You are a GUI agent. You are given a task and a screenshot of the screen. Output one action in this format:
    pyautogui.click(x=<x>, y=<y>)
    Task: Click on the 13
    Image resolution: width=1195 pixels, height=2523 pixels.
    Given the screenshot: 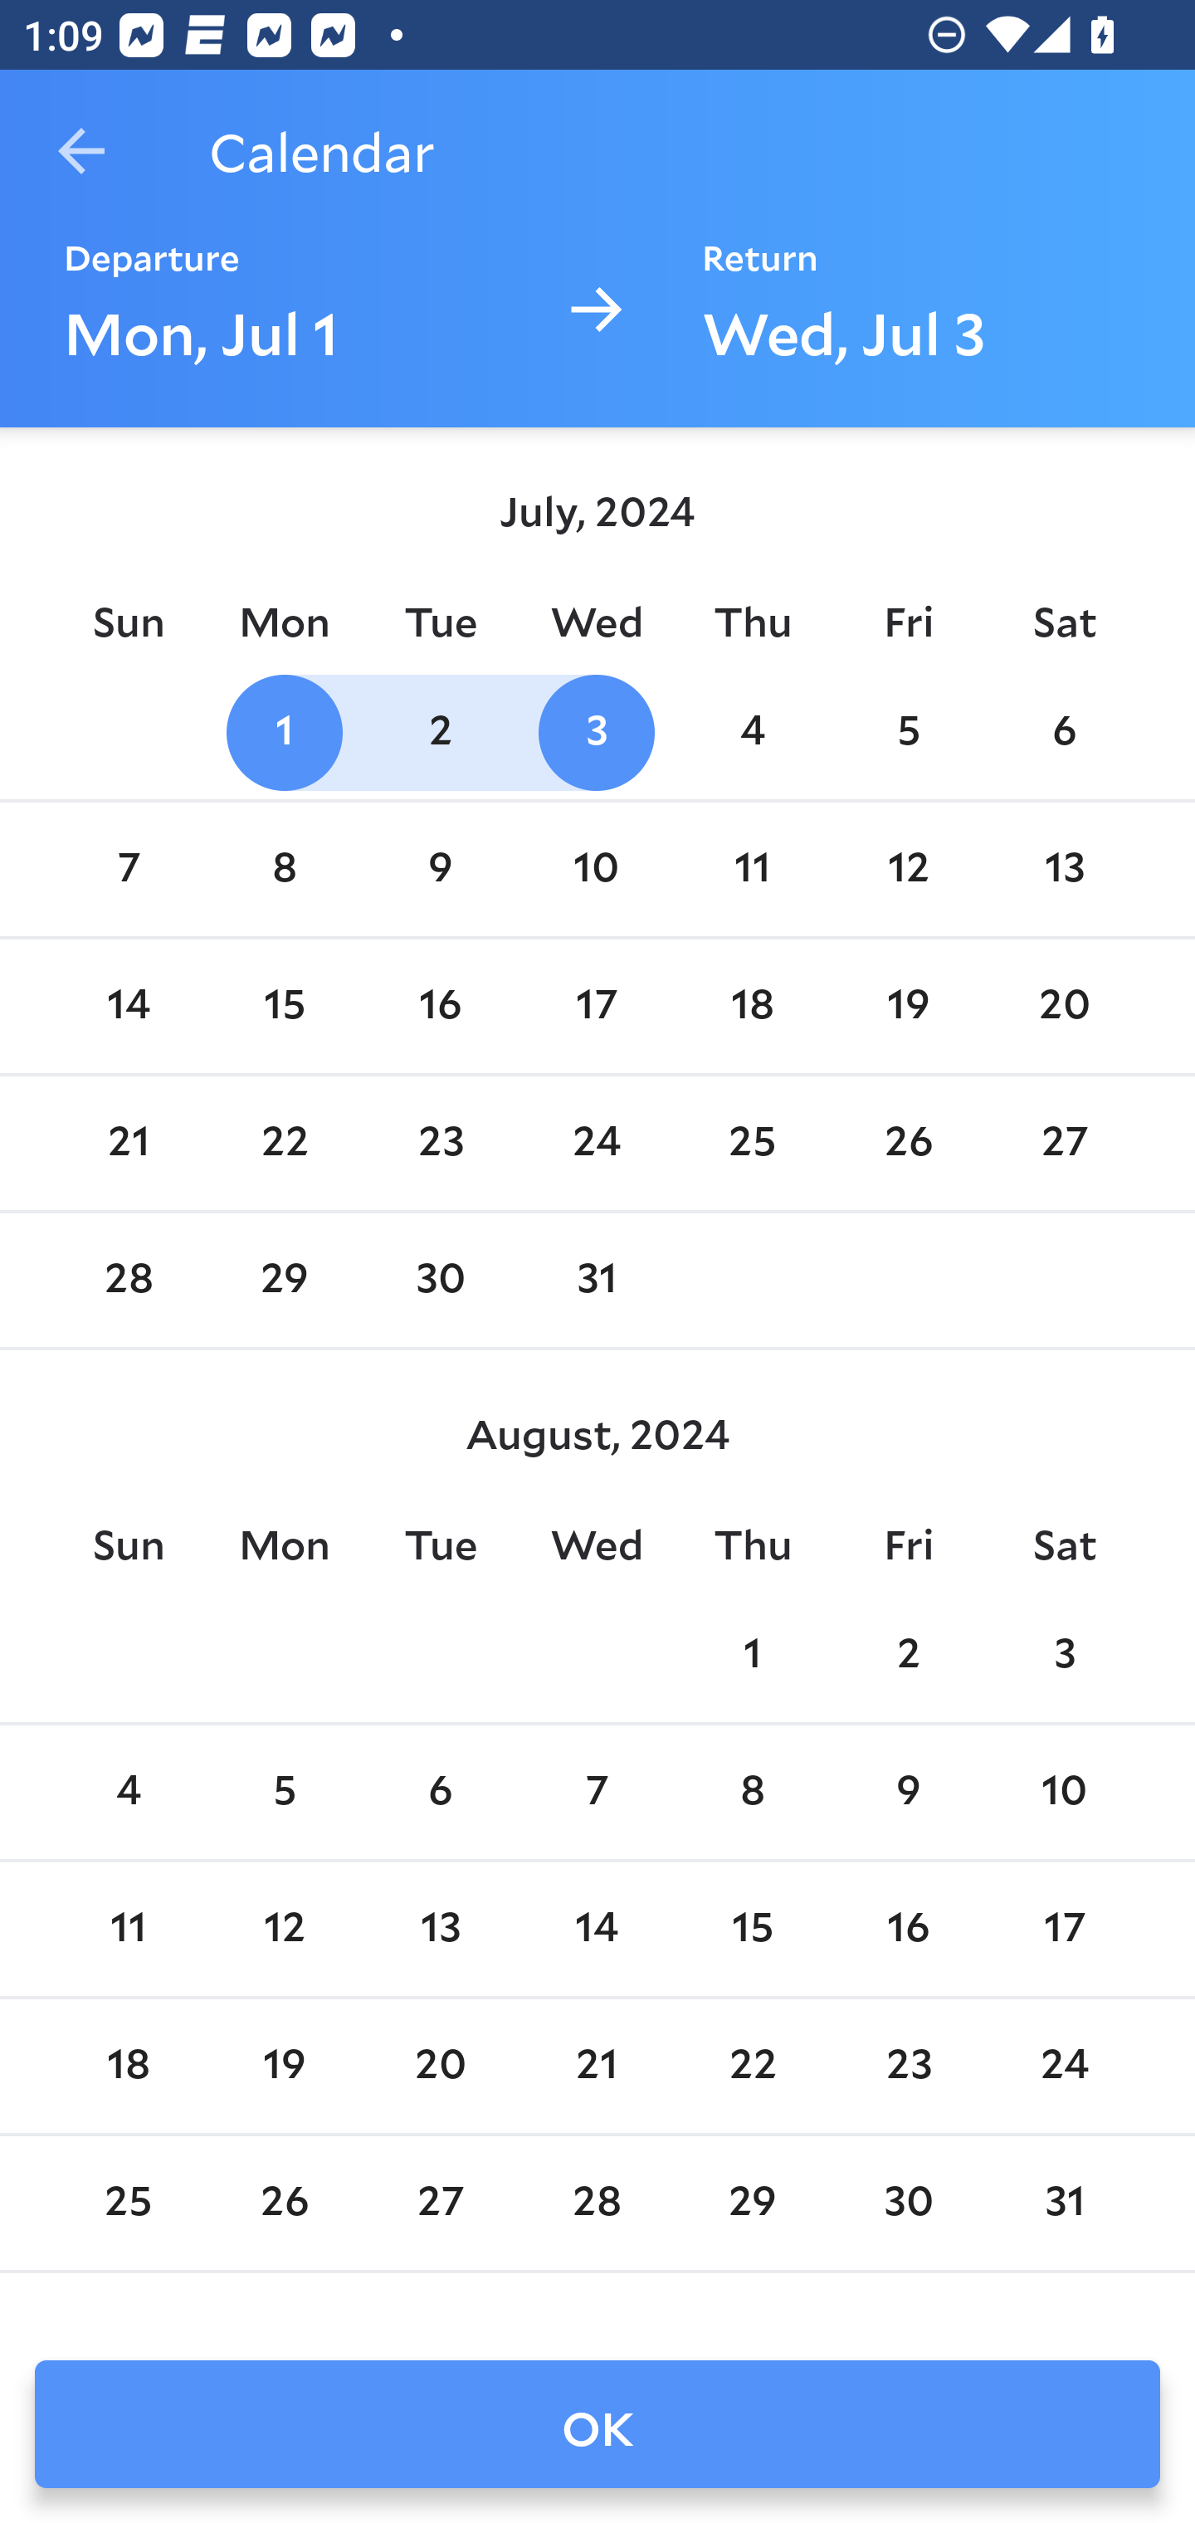 What is the action you would take?
    pyautogui.click(x=1064, y=870)
    